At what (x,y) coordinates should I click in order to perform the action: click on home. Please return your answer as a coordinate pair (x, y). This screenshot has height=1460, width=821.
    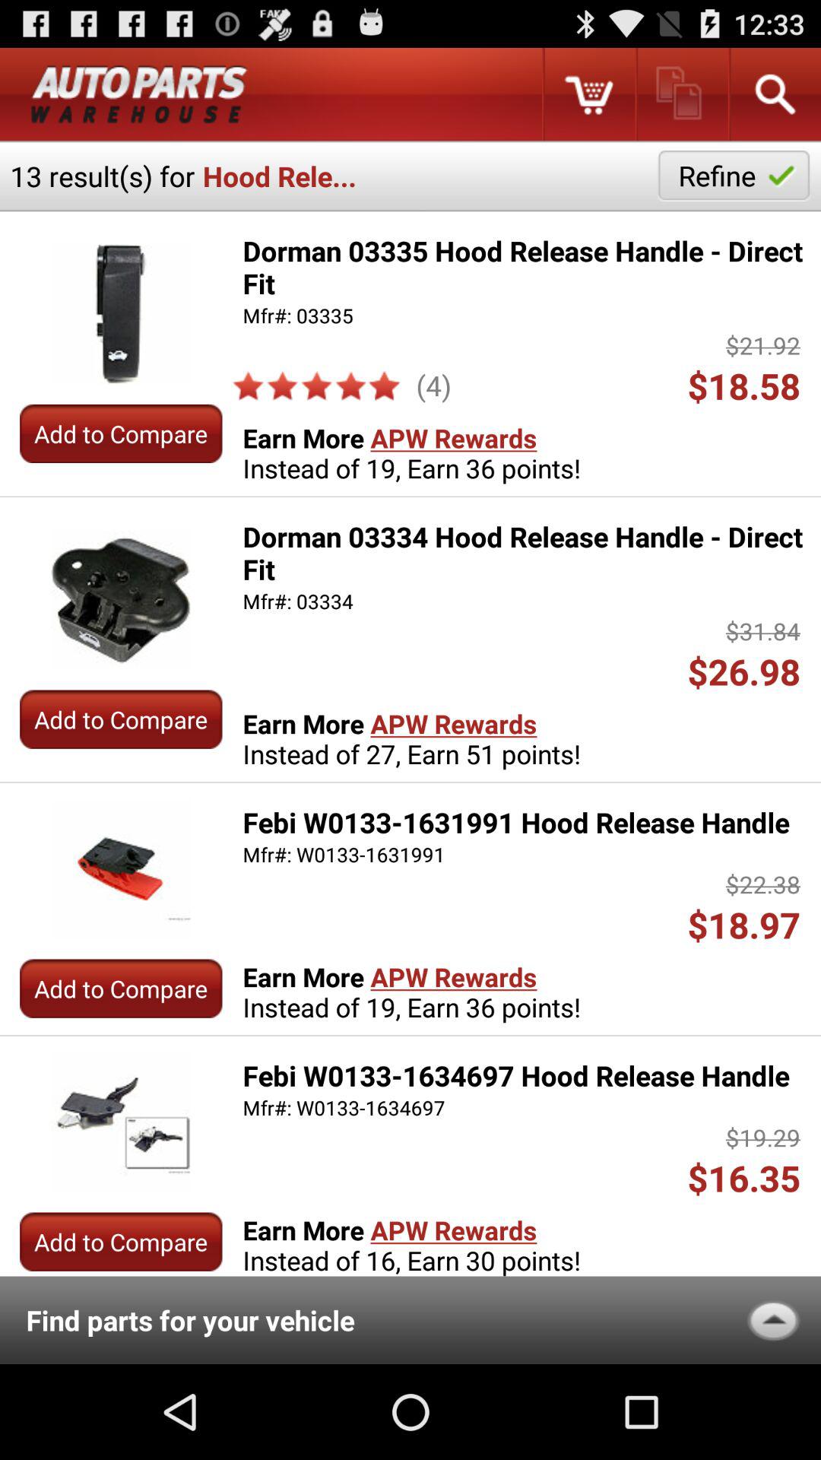
    Looking at the image, I should click on (139, 94).